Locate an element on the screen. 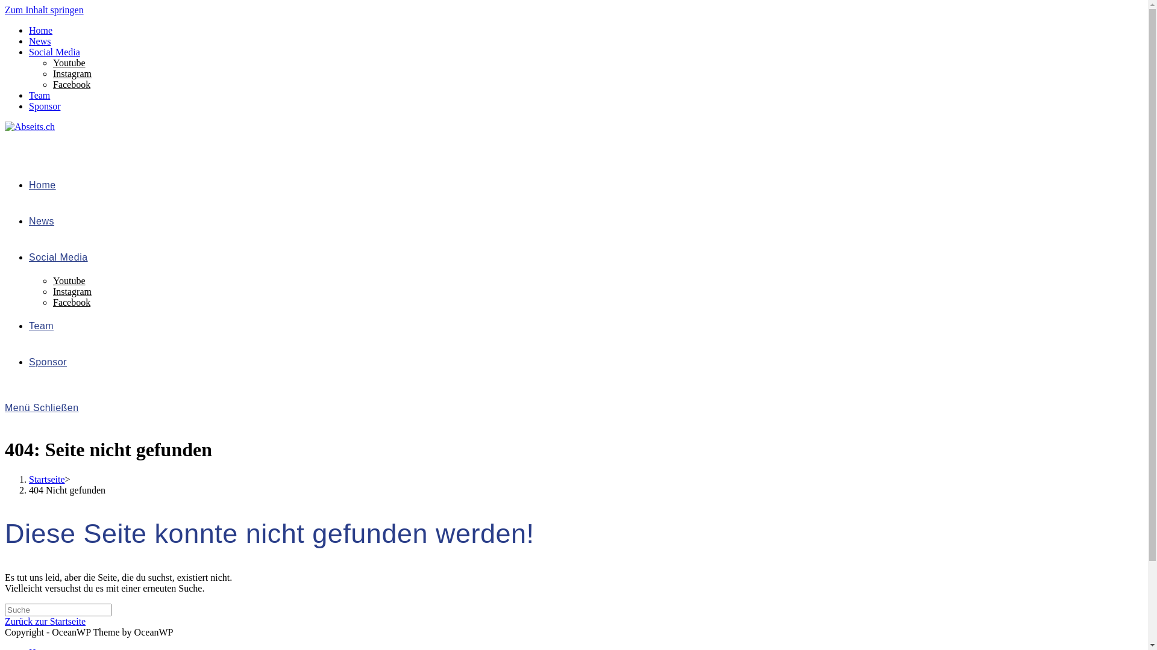  Social Media is located at coordinates (58, 258).